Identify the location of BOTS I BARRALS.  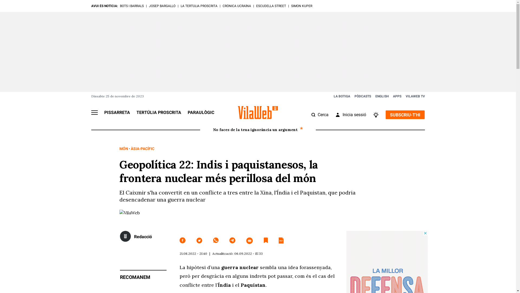
(132, 6).